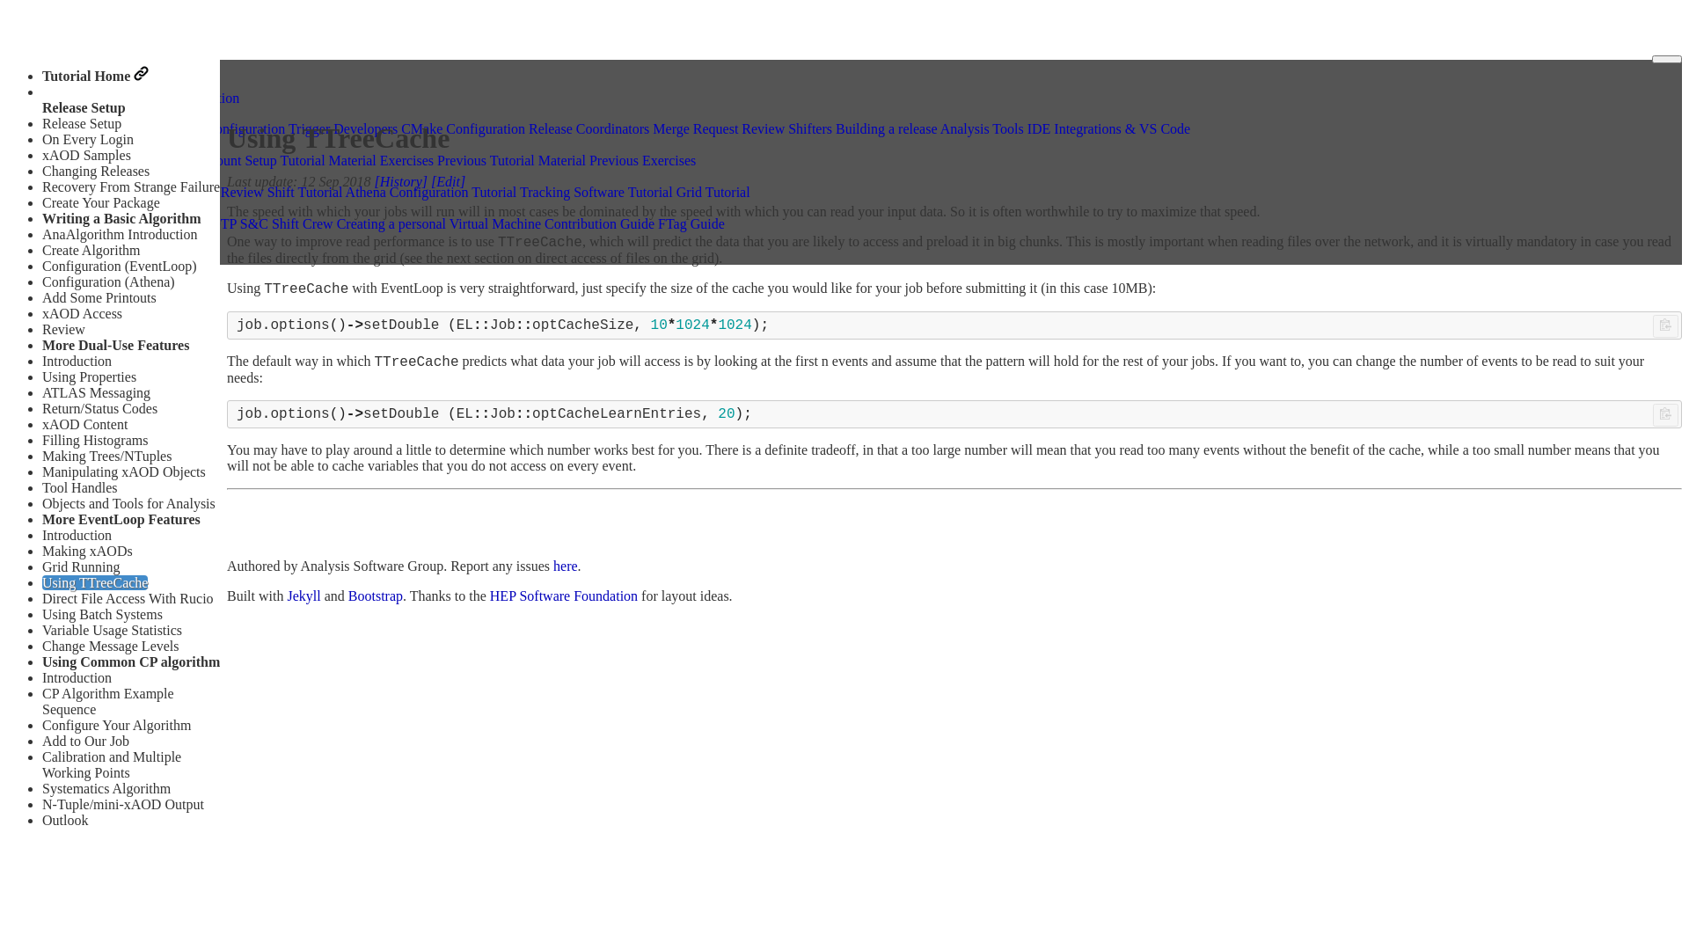 The width and height of the screenshot is (1689, 950). I want to click on Trigger Developers, so click(343, 128).